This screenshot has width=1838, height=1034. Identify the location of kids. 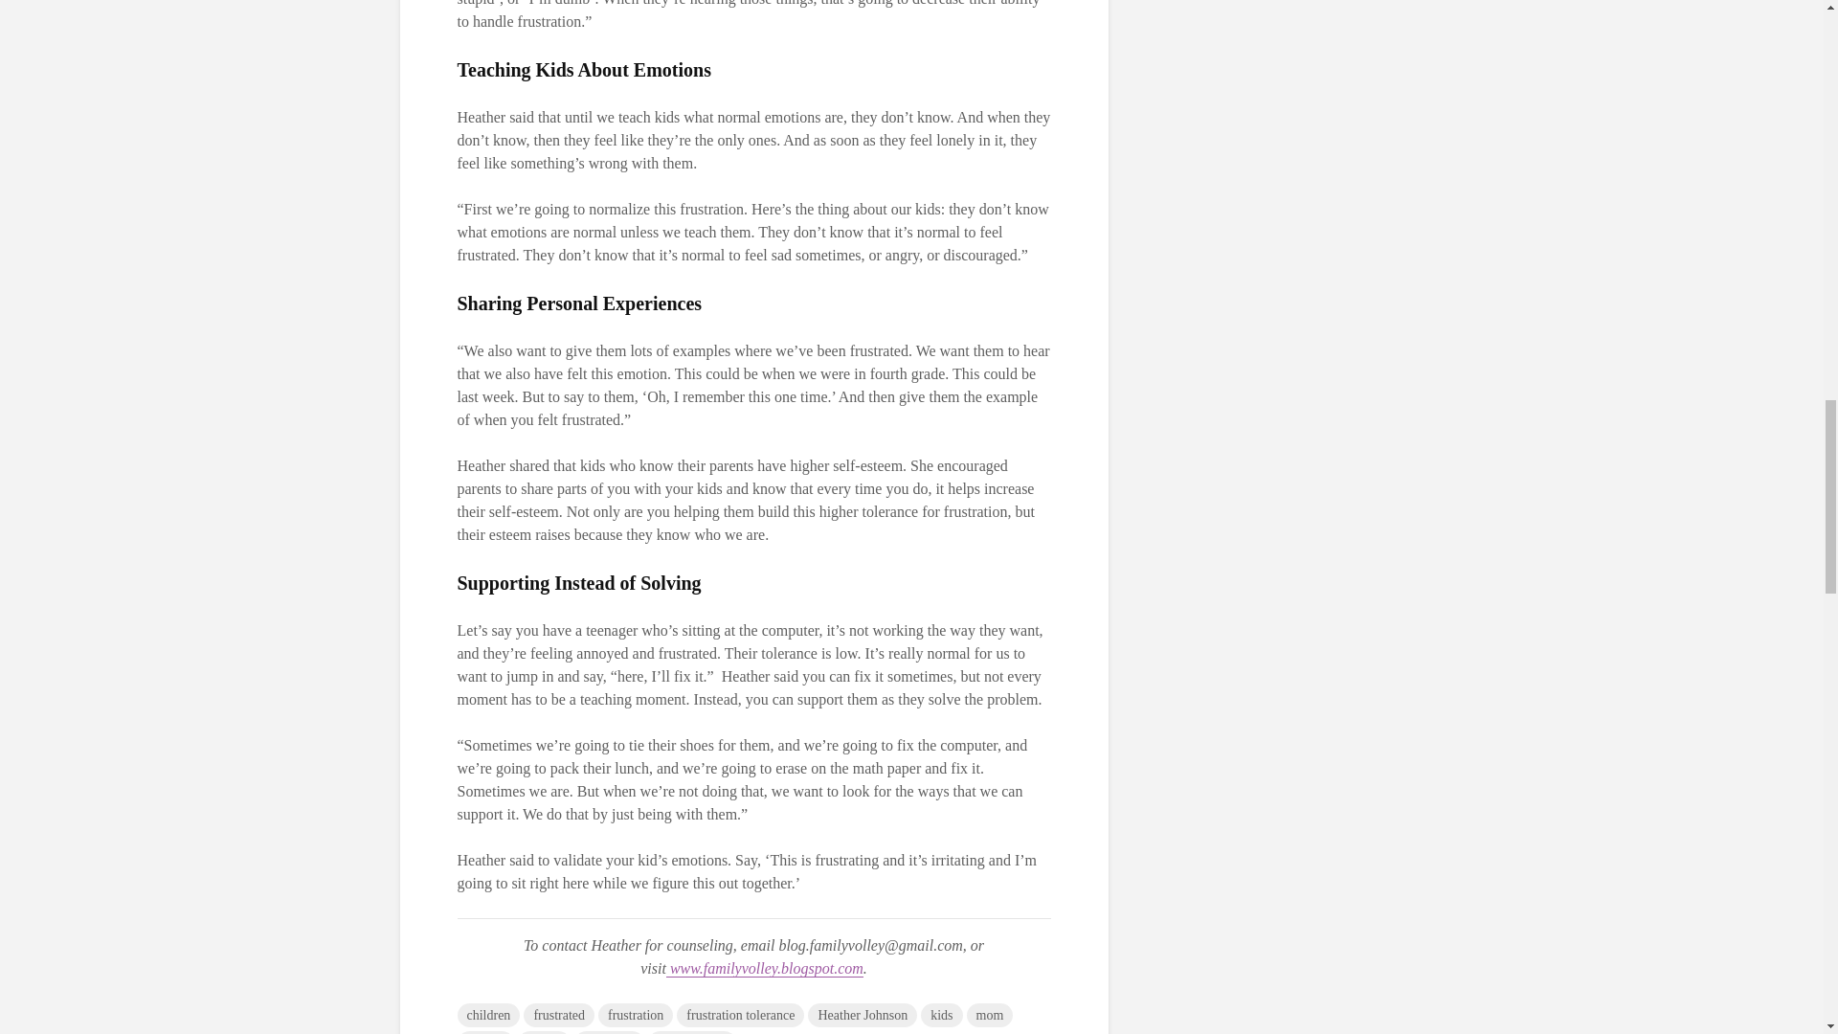
(940, 1015).